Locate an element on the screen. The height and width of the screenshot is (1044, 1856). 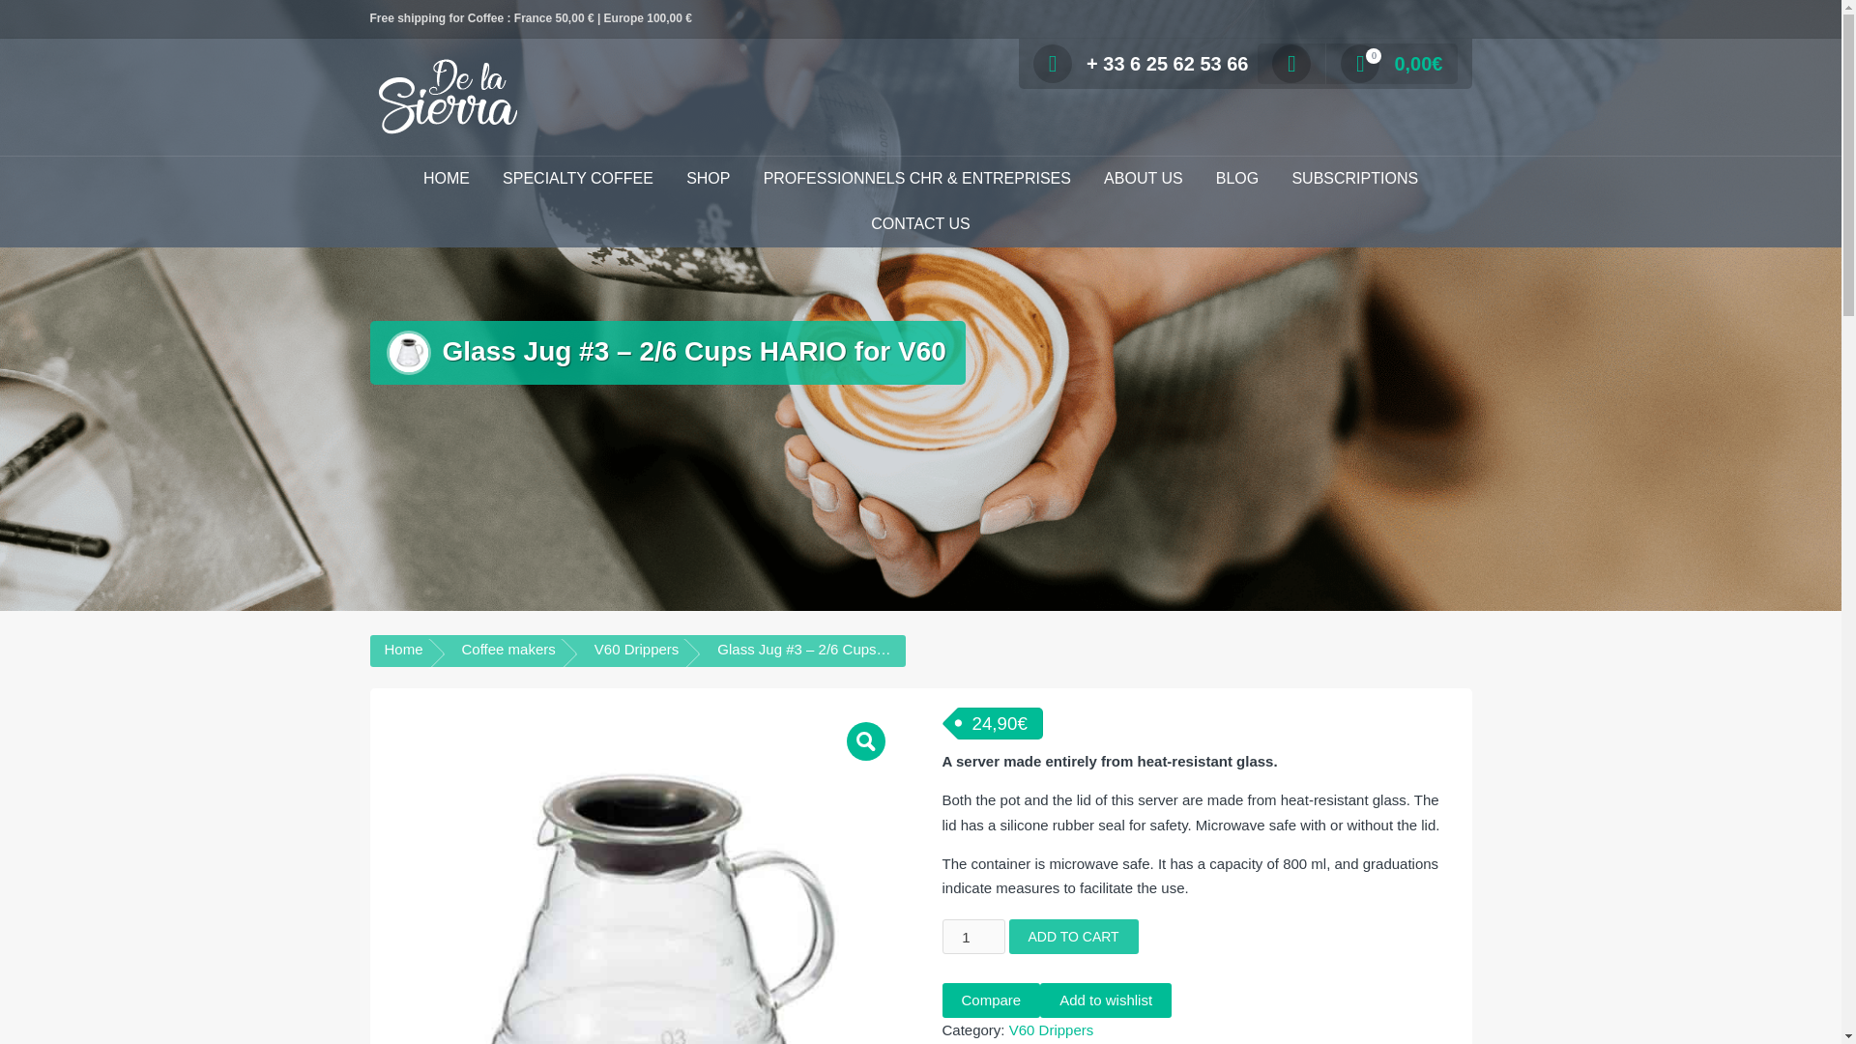
Login is located at coordinates (1141, 272).